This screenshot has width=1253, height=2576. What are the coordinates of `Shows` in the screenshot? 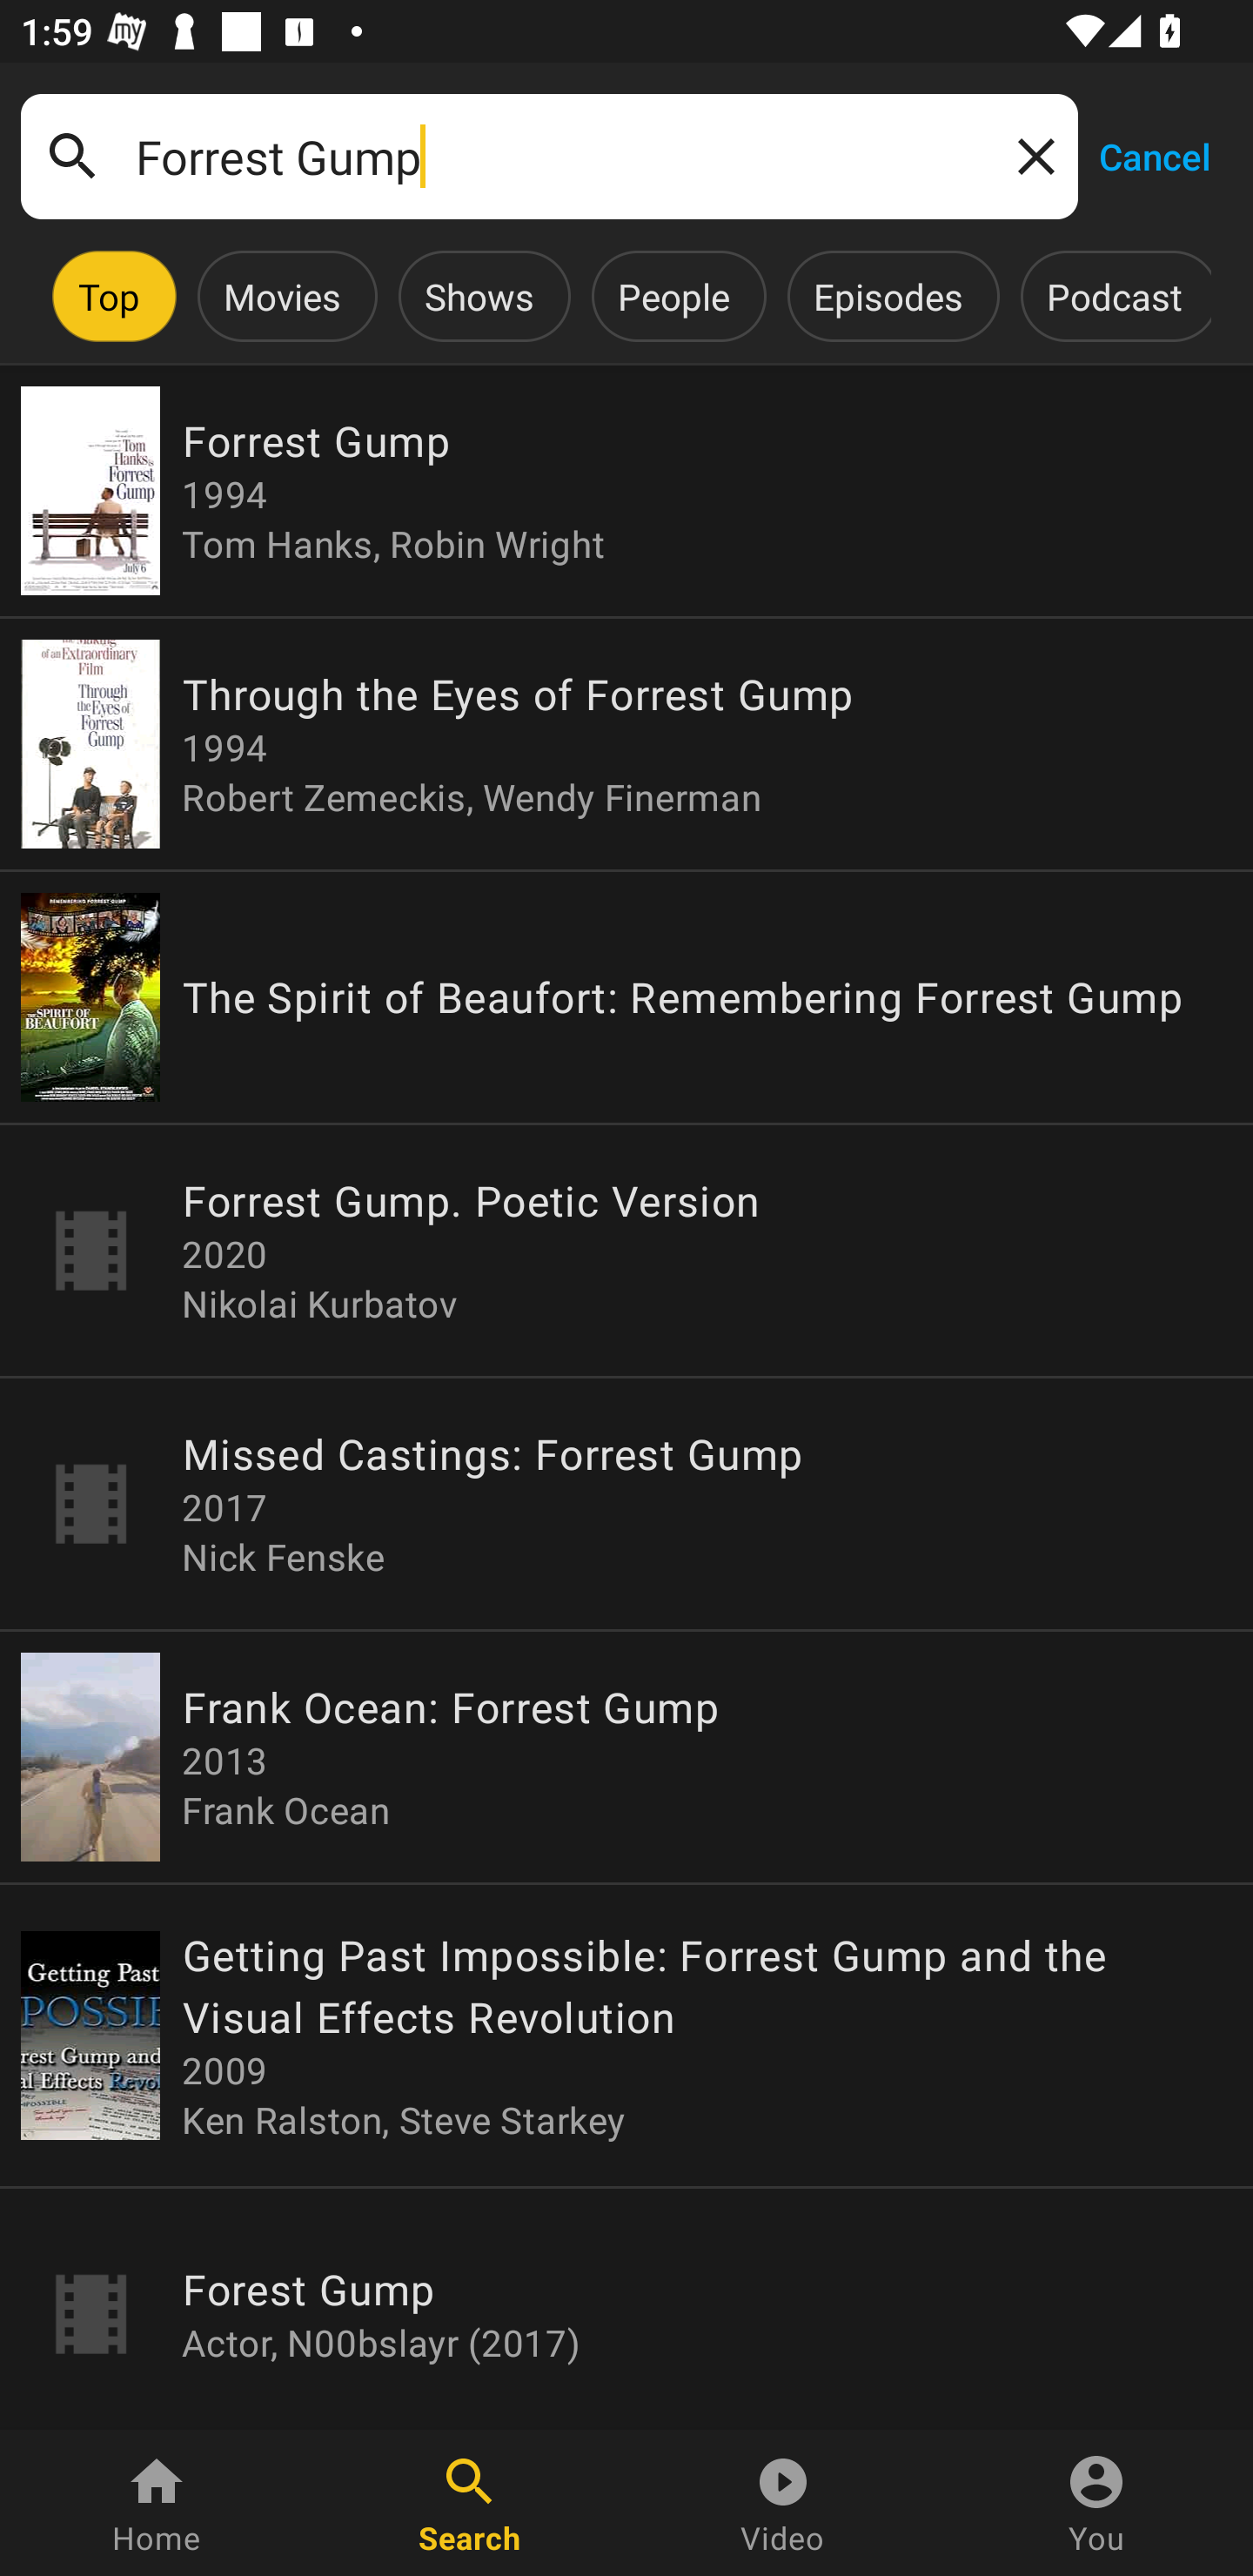 It's located at (479, 296).